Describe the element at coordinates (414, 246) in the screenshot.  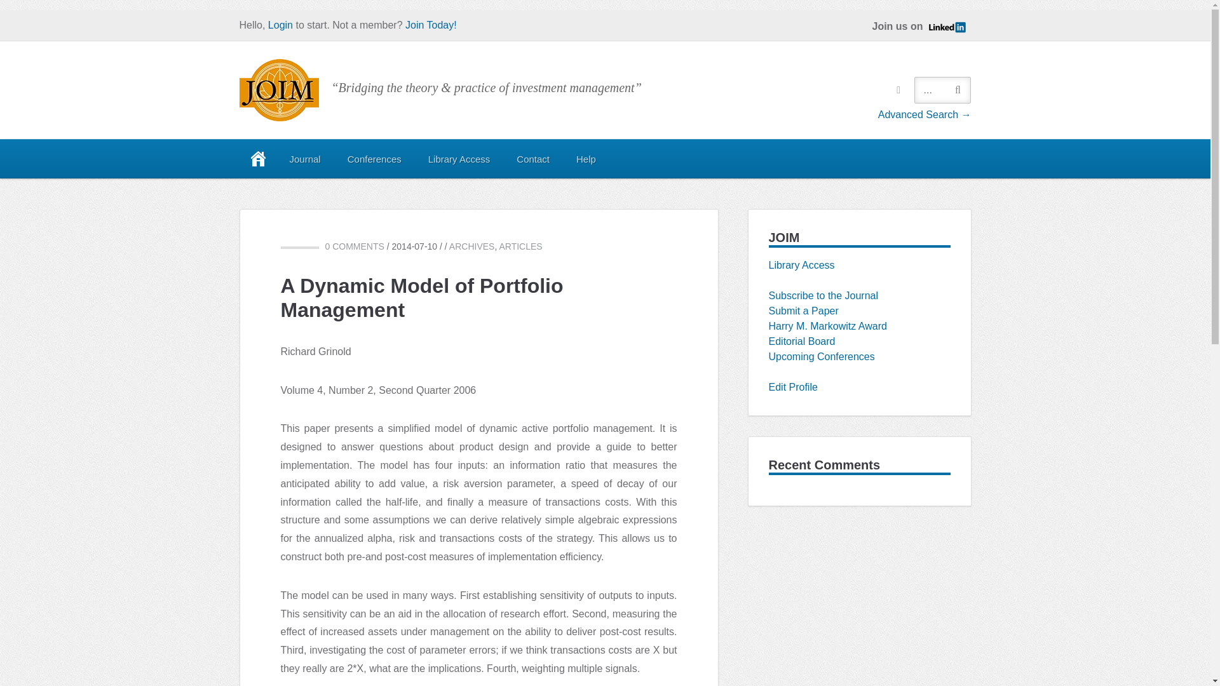
I see `2014-07-10` at that location.